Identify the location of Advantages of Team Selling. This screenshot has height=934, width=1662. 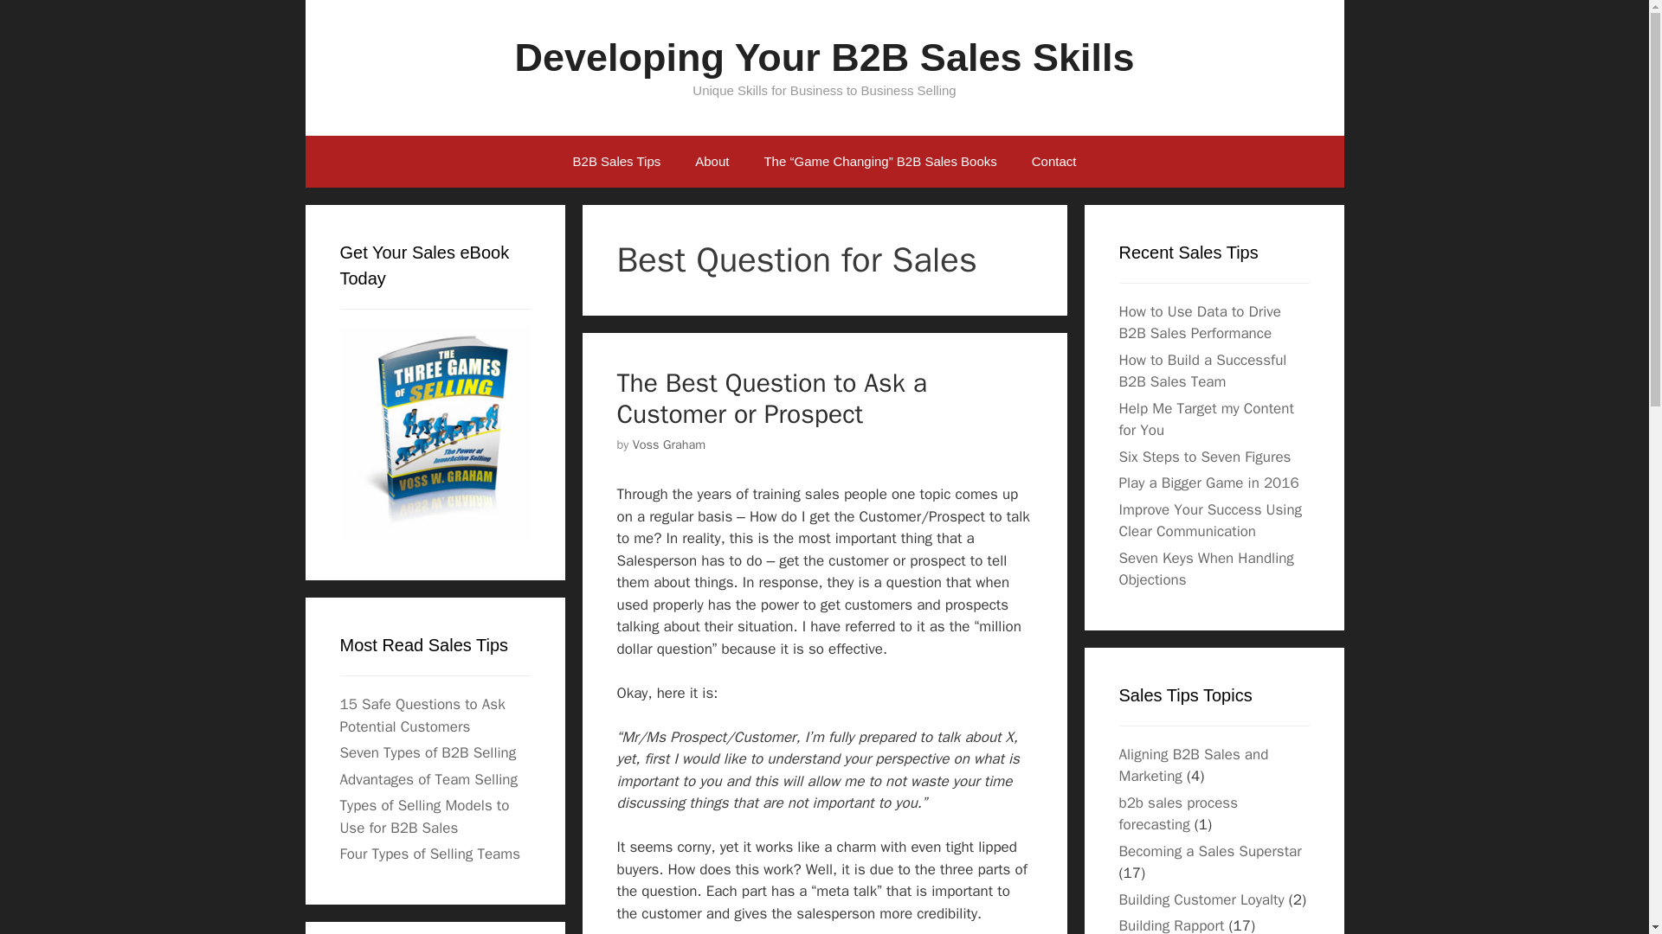
(428, 779).